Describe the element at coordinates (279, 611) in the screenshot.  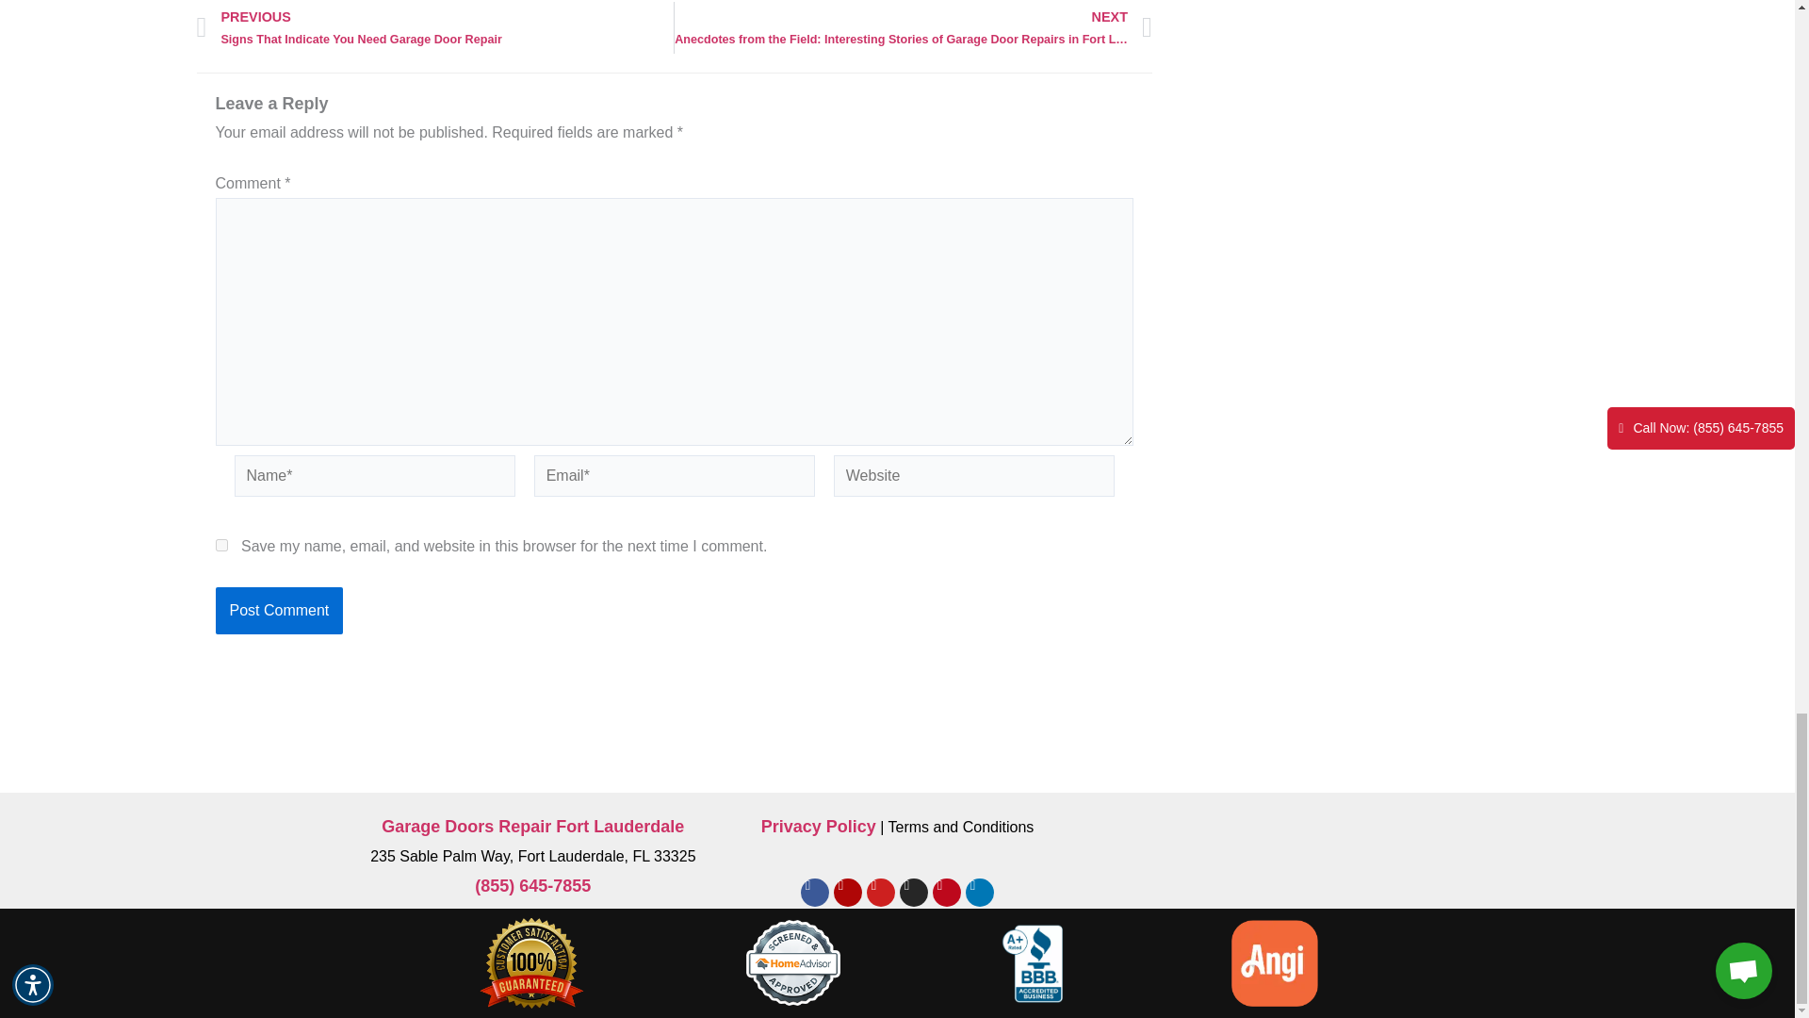
I see `Post Comment` at that location.